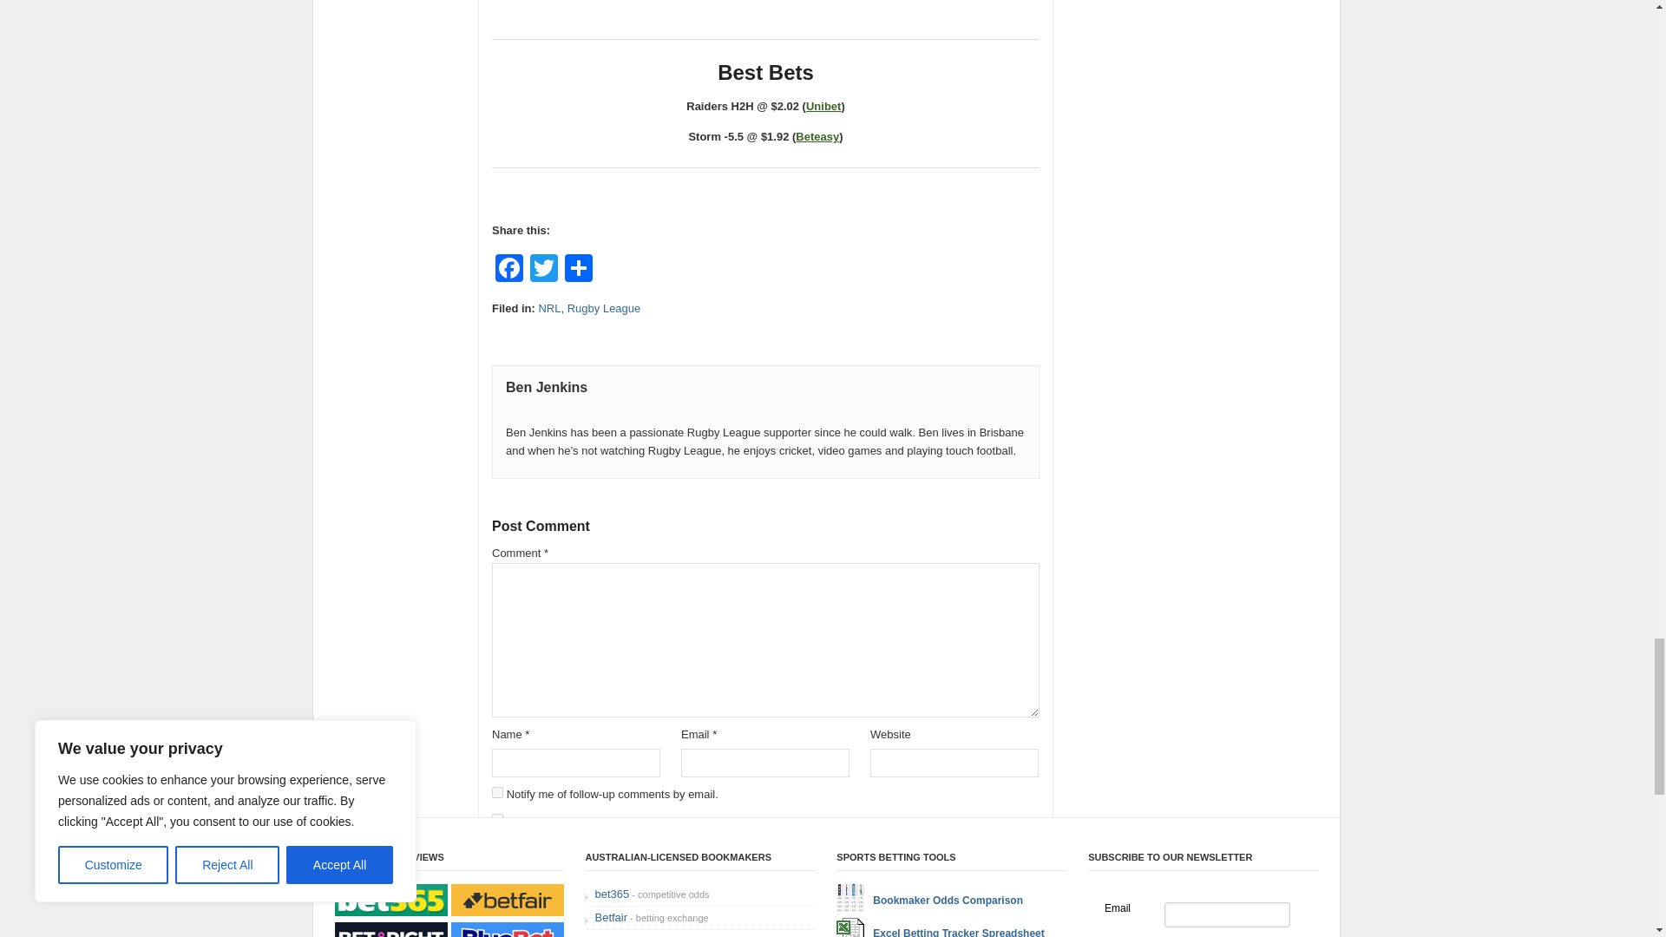 The width and height of the screenshot is (1666, 937). I want to click on Twitter, so click(543, 270).